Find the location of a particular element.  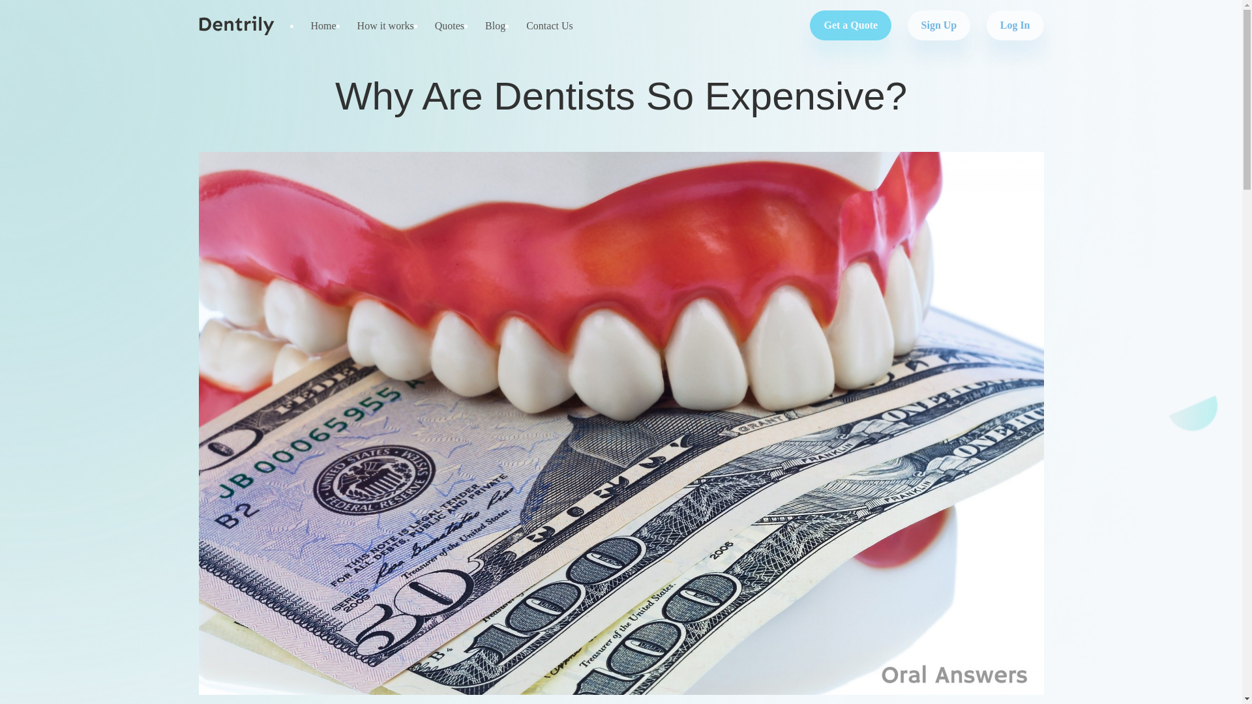

Log In is located at coordinates (1009, 25).